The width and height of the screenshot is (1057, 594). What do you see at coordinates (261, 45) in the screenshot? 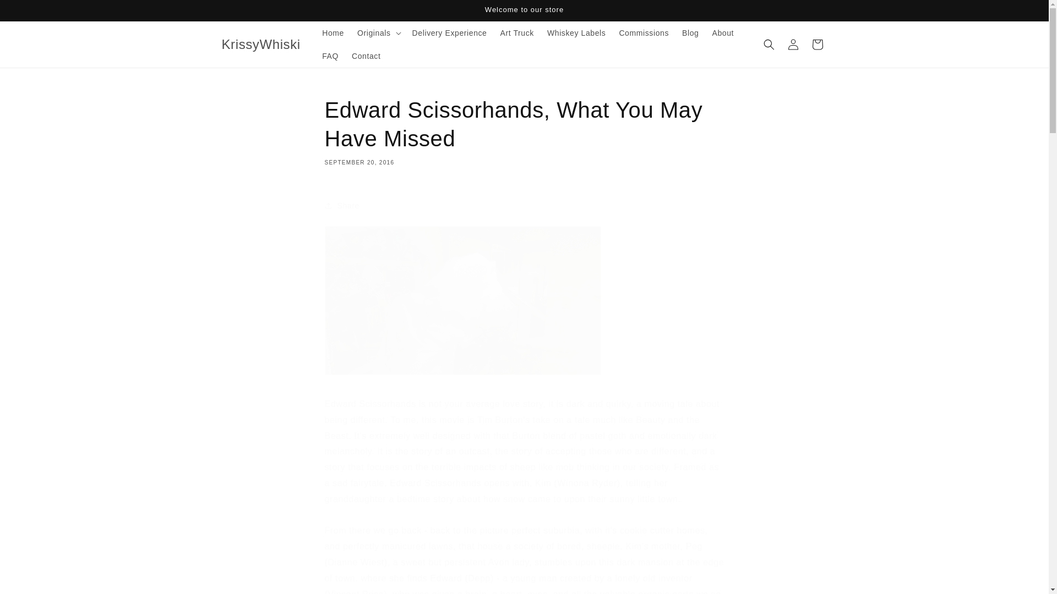
I see `KrissyWhiski` at bounding box center [261, 45].